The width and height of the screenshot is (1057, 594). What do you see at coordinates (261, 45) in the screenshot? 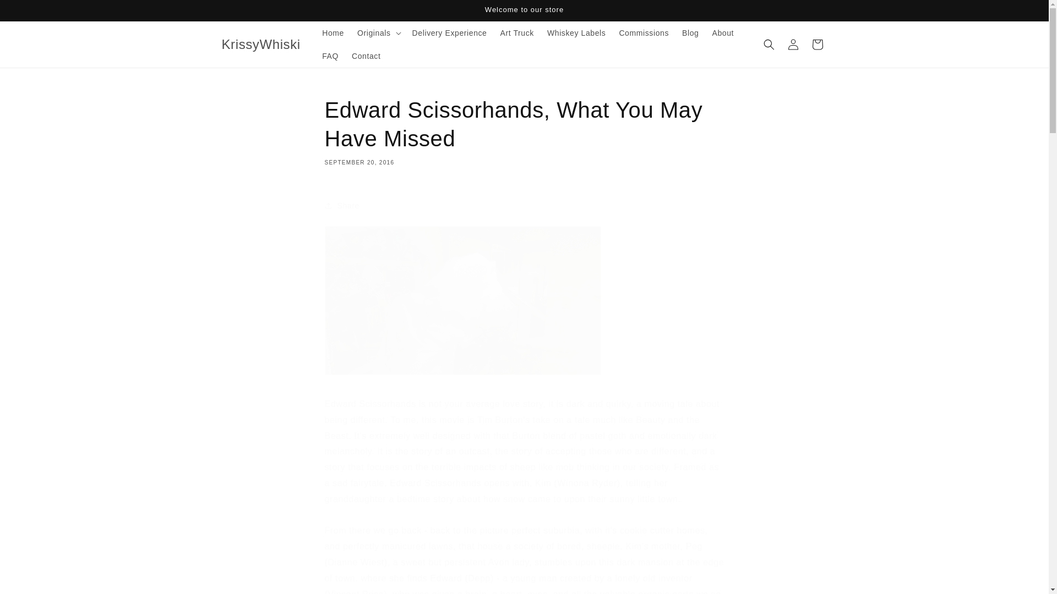
I see `KrissyWhiski` at bounding box center [261, 45].